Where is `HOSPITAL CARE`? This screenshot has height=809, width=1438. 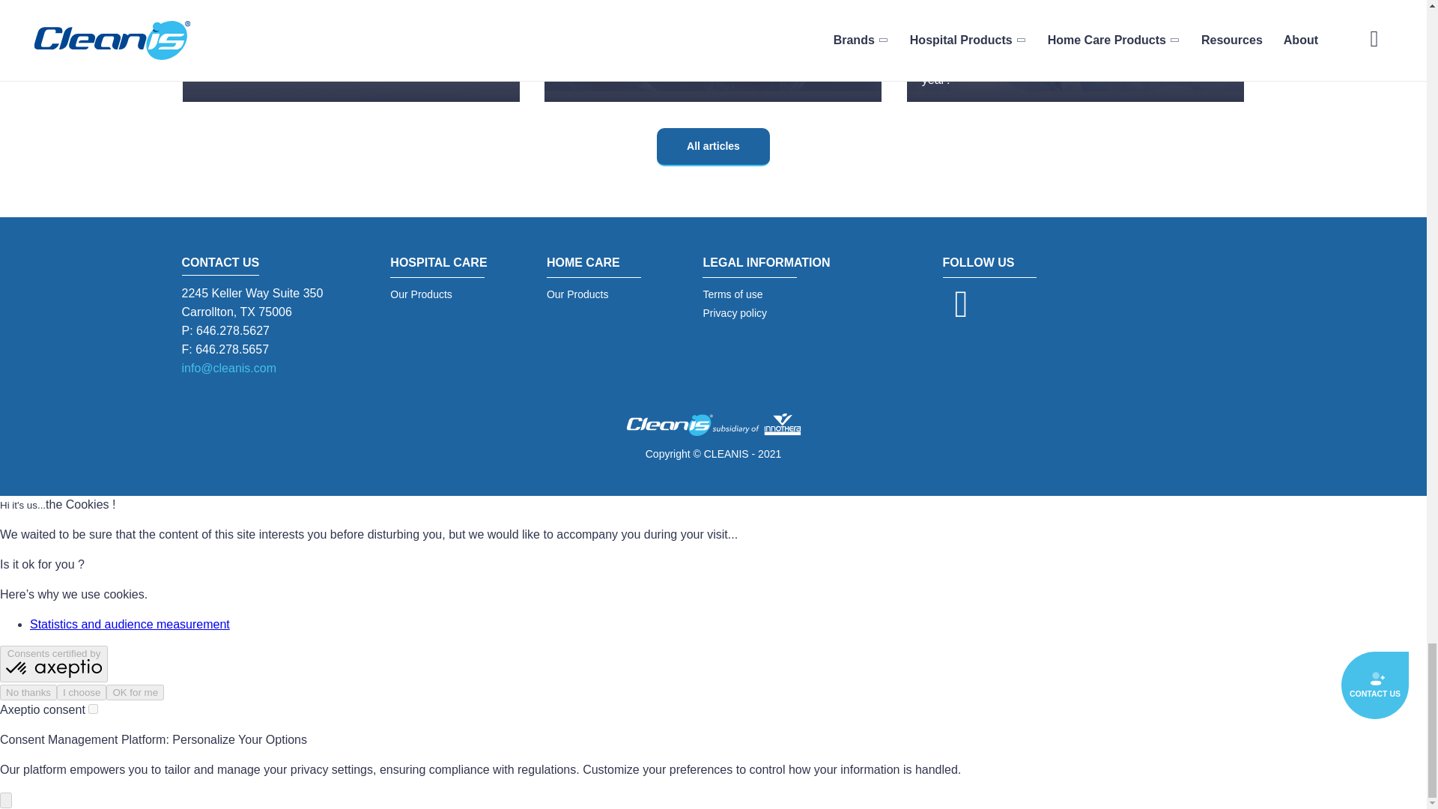
HOSPITAL CARE is located at coordinates (446, 265).